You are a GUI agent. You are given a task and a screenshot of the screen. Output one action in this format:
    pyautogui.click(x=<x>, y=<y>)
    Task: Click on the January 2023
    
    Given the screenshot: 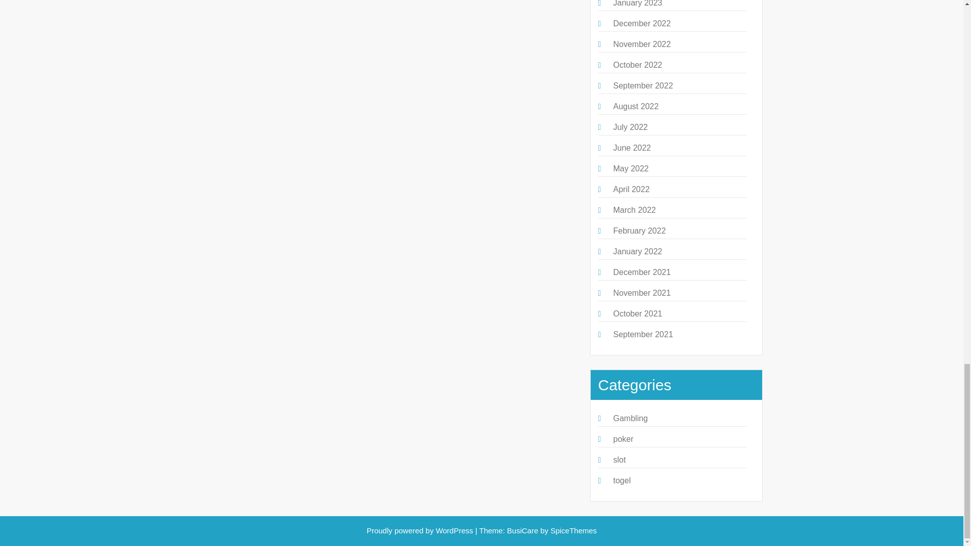 What is the action you would take?
    pyautogui.click(x=637, y=4)
    